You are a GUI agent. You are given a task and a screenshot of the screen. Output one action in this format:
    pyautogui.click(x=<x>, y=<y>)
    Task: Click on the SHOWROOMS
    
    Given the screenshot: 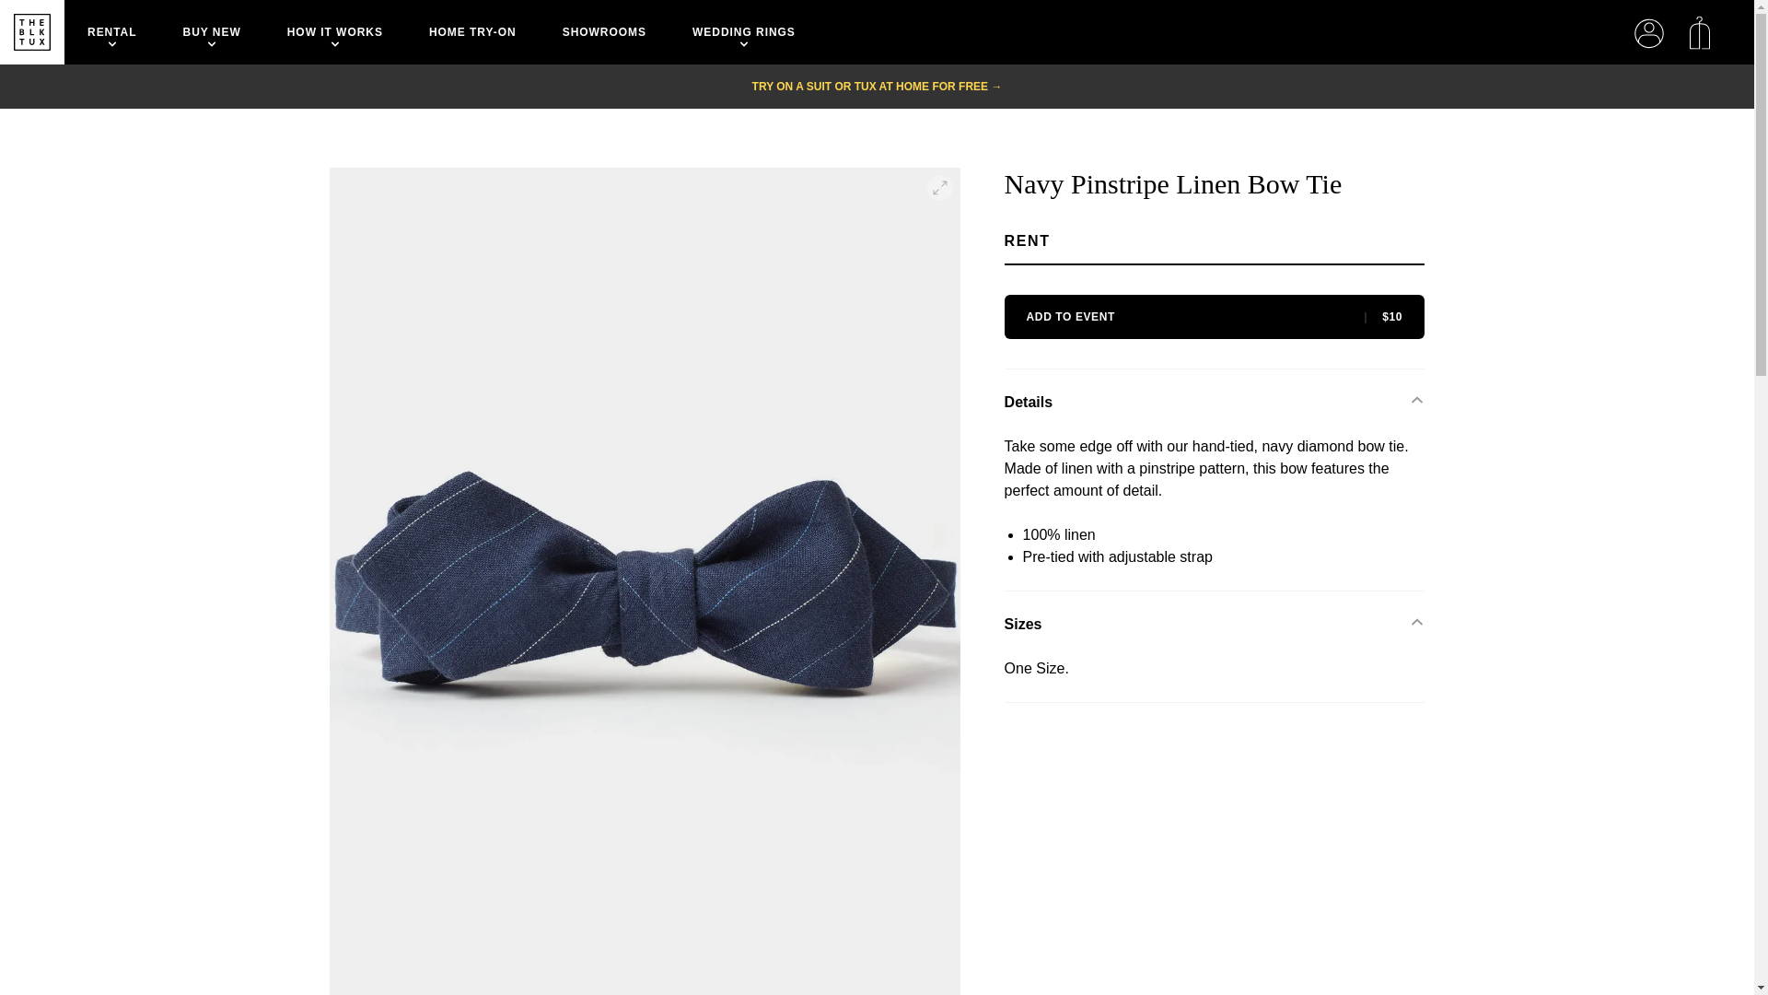 What is the action you would take?
    pyautogui.click(x=604, y=32)
    